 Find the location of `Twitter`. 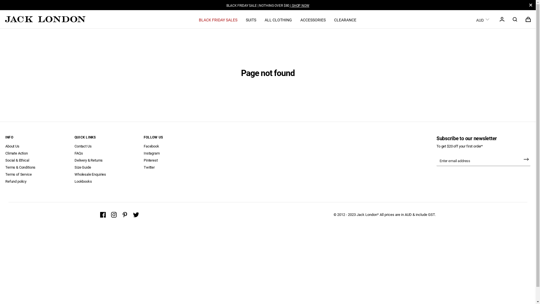

Twitter is located at coordinates (149, 167).